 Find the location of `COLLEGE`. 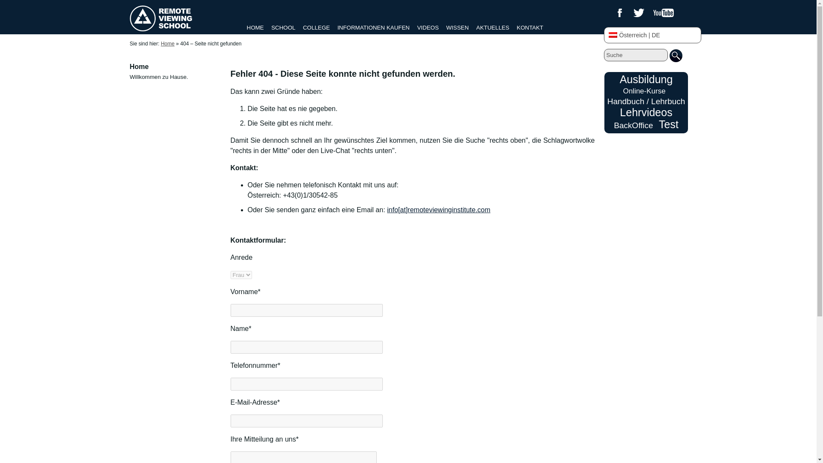

COLLEGE is located at coordinates (316, 27).